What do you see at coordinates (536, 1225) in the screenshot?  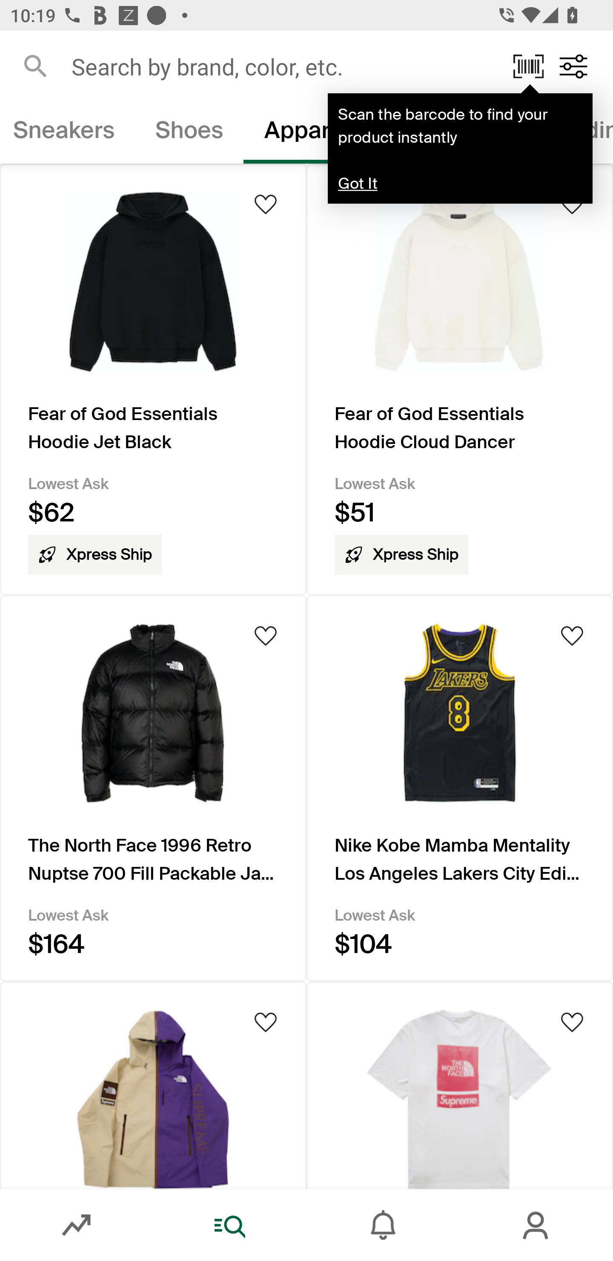 I see `Account` at bounding box center [536, 1225].